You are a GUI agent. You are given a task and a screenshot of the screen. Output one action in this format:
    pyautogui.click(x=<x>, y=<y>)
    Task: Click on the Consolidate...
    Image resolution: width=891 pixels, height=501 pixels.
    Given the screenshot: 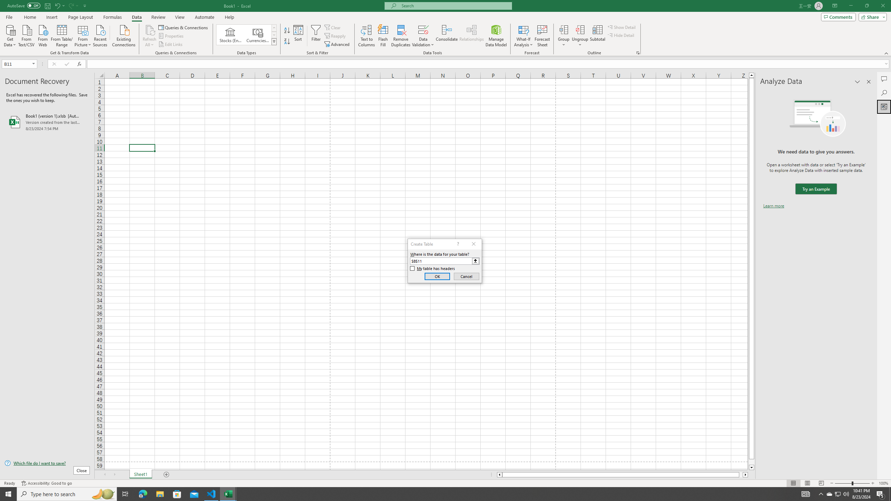 What is the action you would take?
    pyautogui.click(x=447, y=36)
    